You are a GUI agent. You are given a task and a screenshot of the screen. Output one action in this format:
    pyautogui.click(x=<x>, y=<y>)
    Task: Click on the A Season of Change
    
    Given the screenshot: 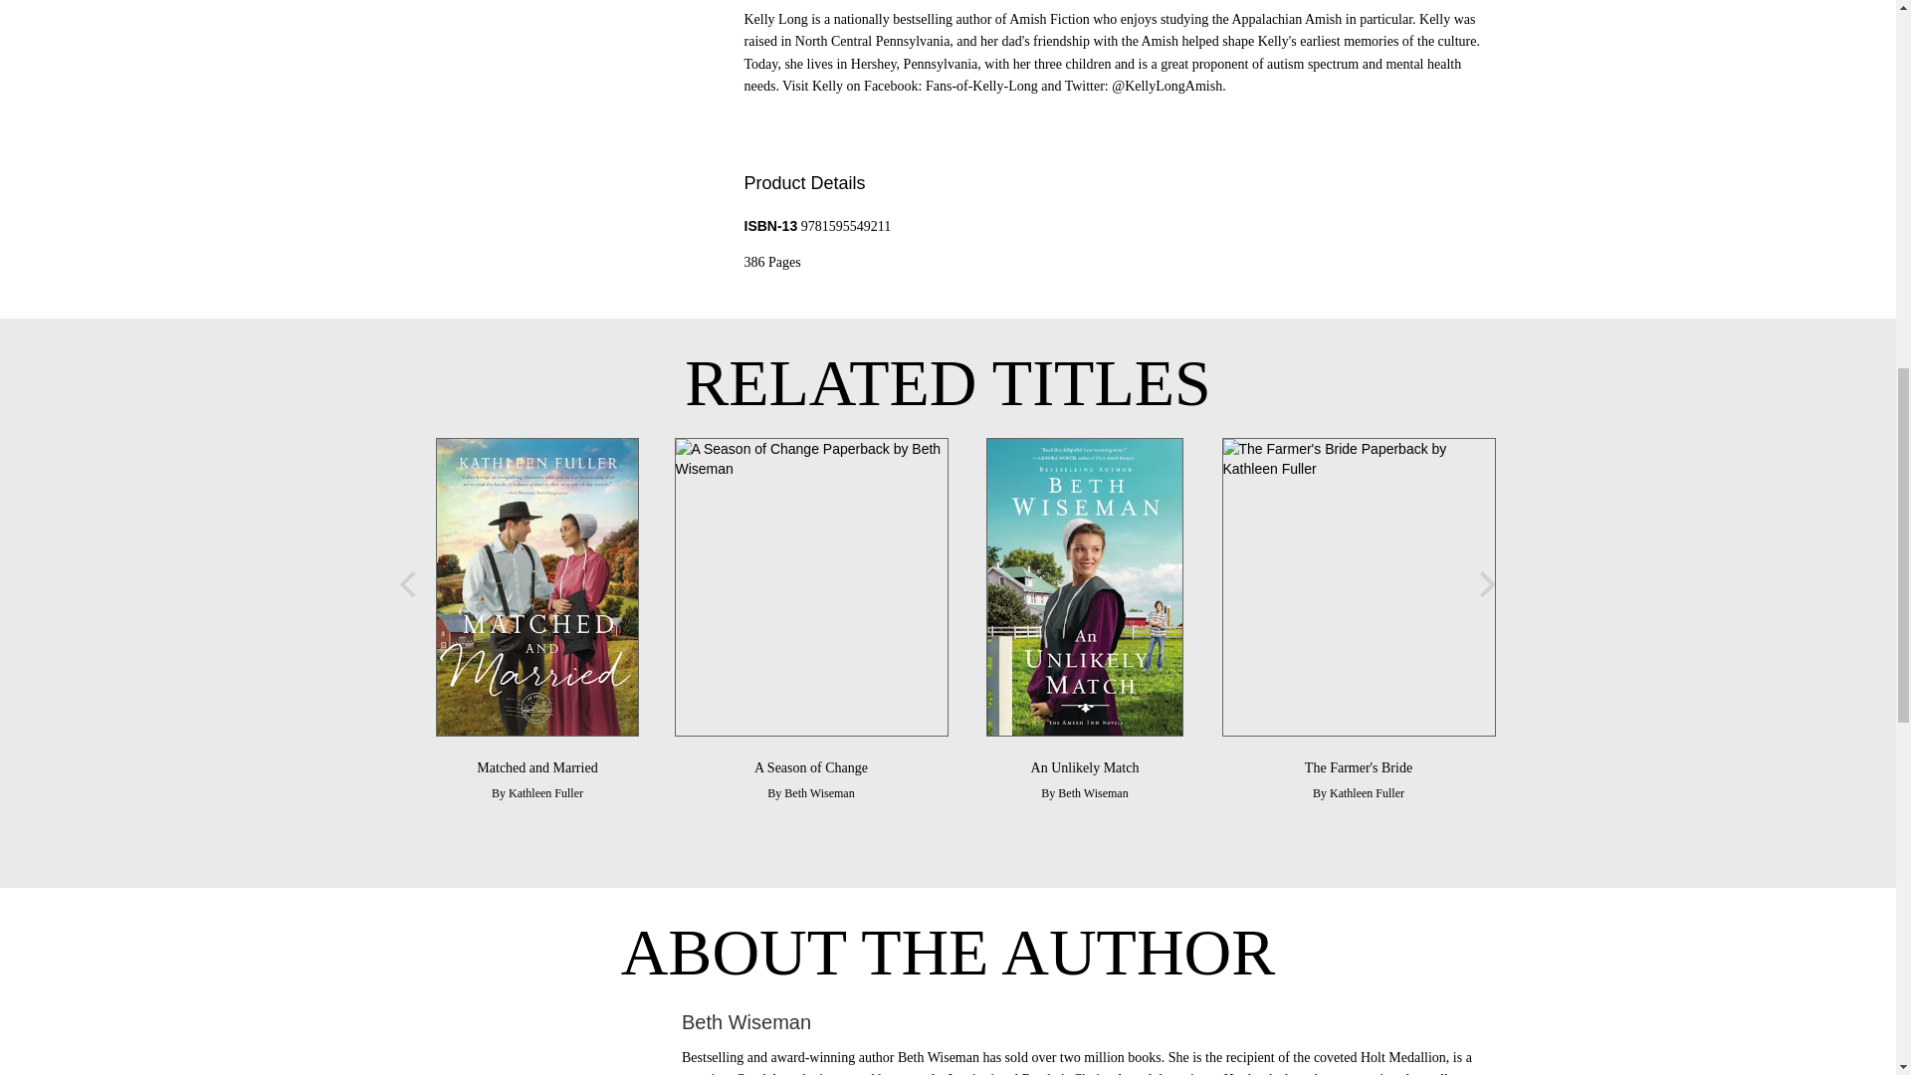 What is the action you would take?
    pyautogui.click(x=810, y=586)
    